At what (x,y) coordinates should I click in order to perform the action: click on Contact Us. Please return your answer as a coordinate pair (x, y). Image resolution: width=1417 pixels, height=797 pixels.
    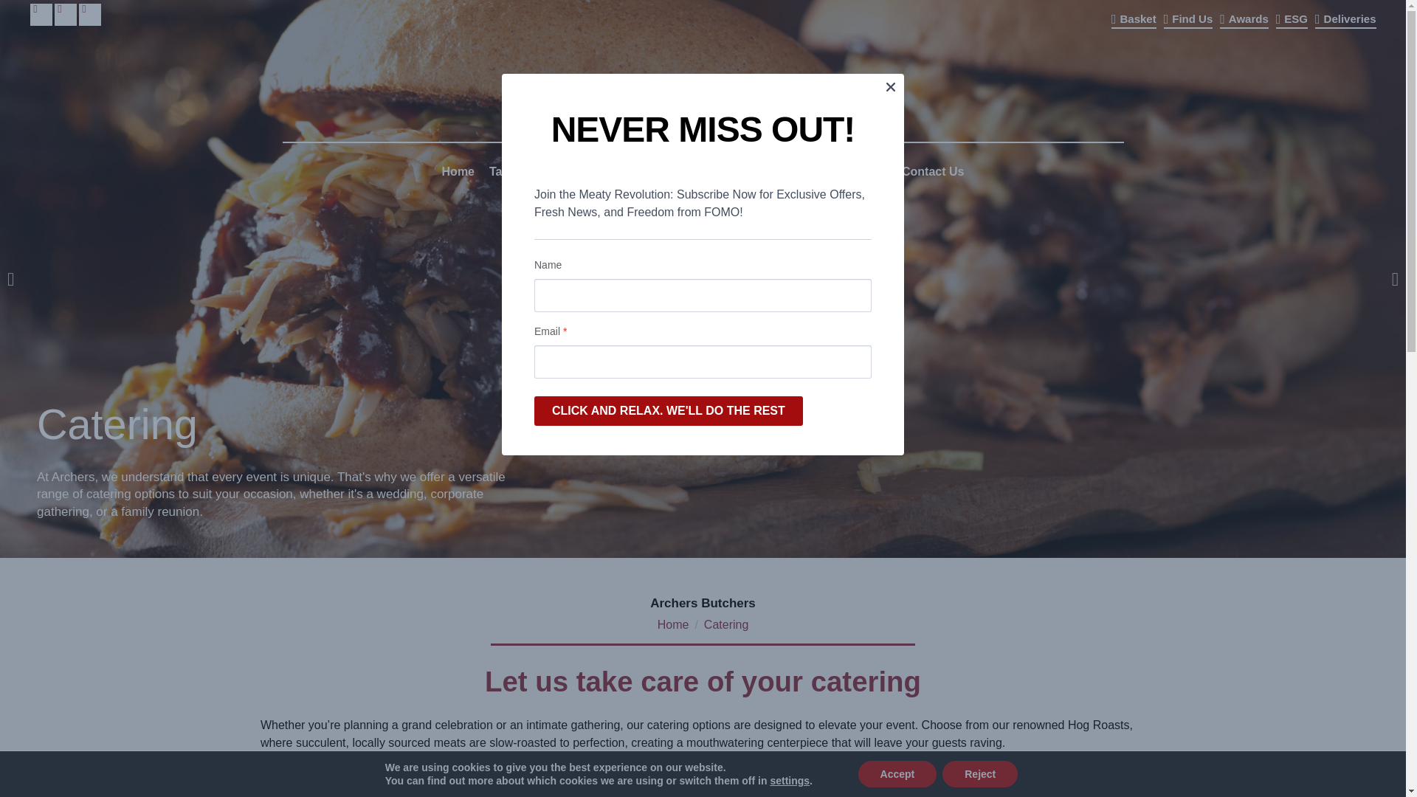
    Looking at the image, I should click on (932, 172).